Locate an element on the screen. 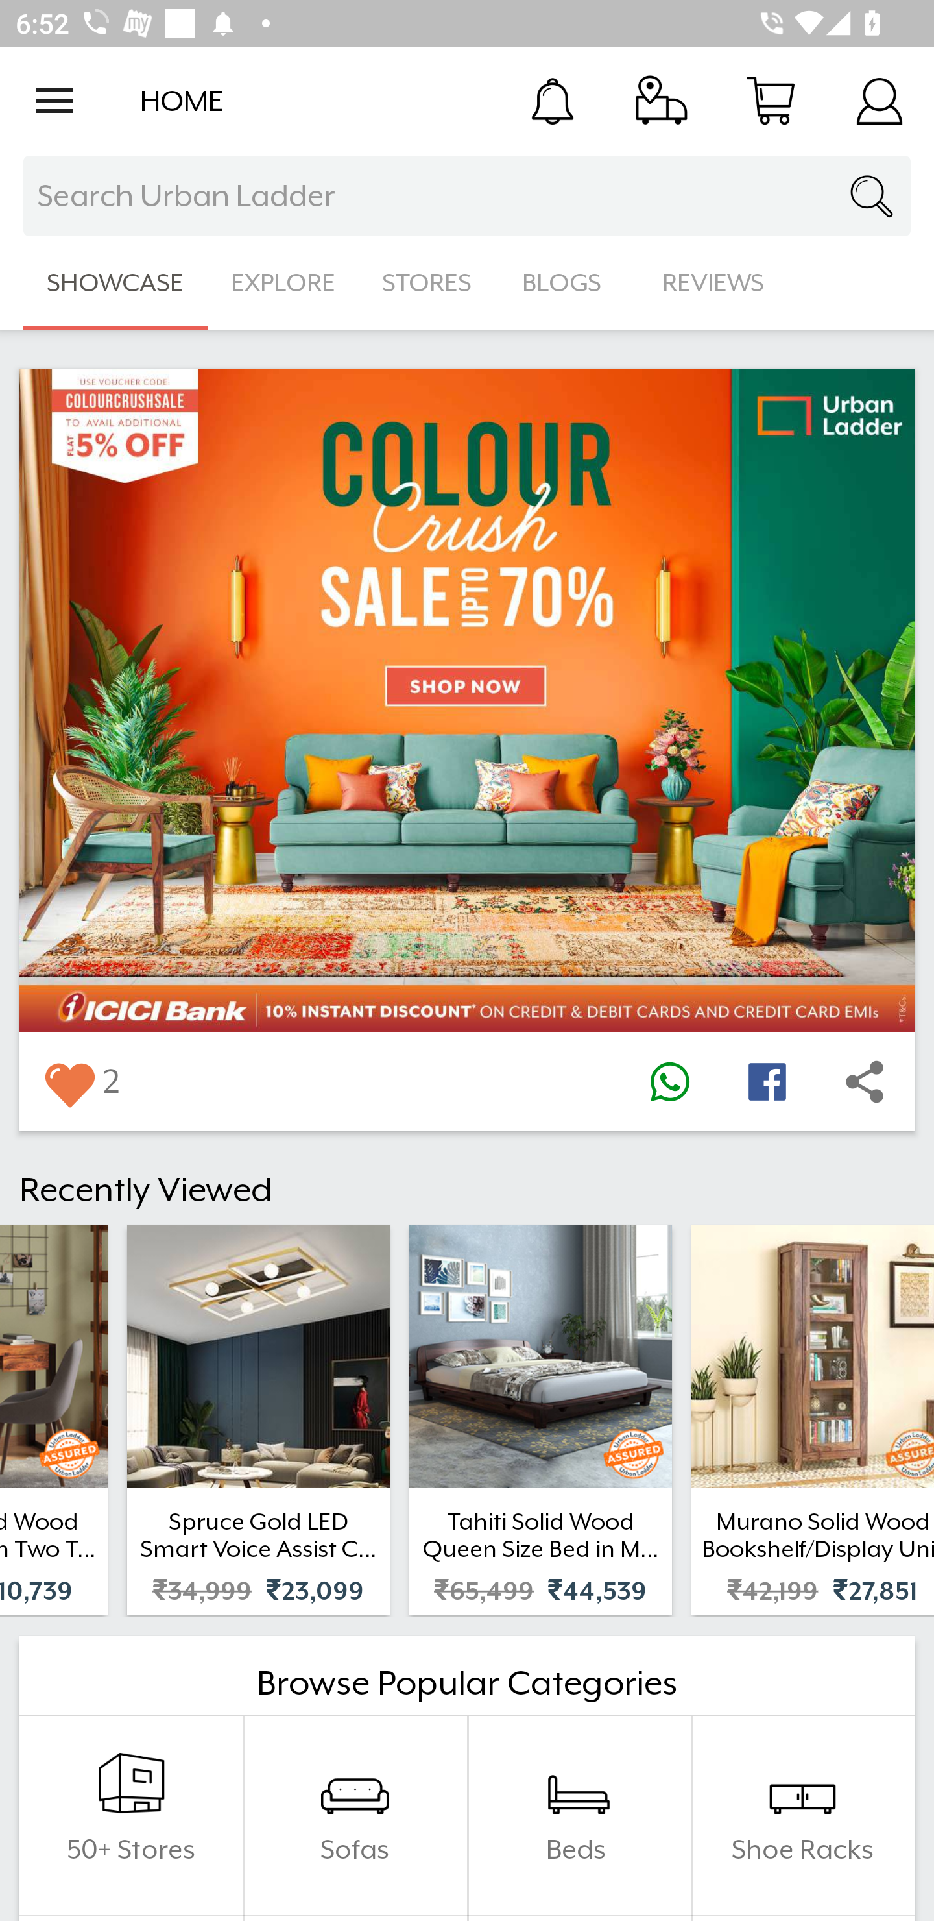 The height and width of the screenshot is (1921, 934). Notification is located at coordinates (553, 100).